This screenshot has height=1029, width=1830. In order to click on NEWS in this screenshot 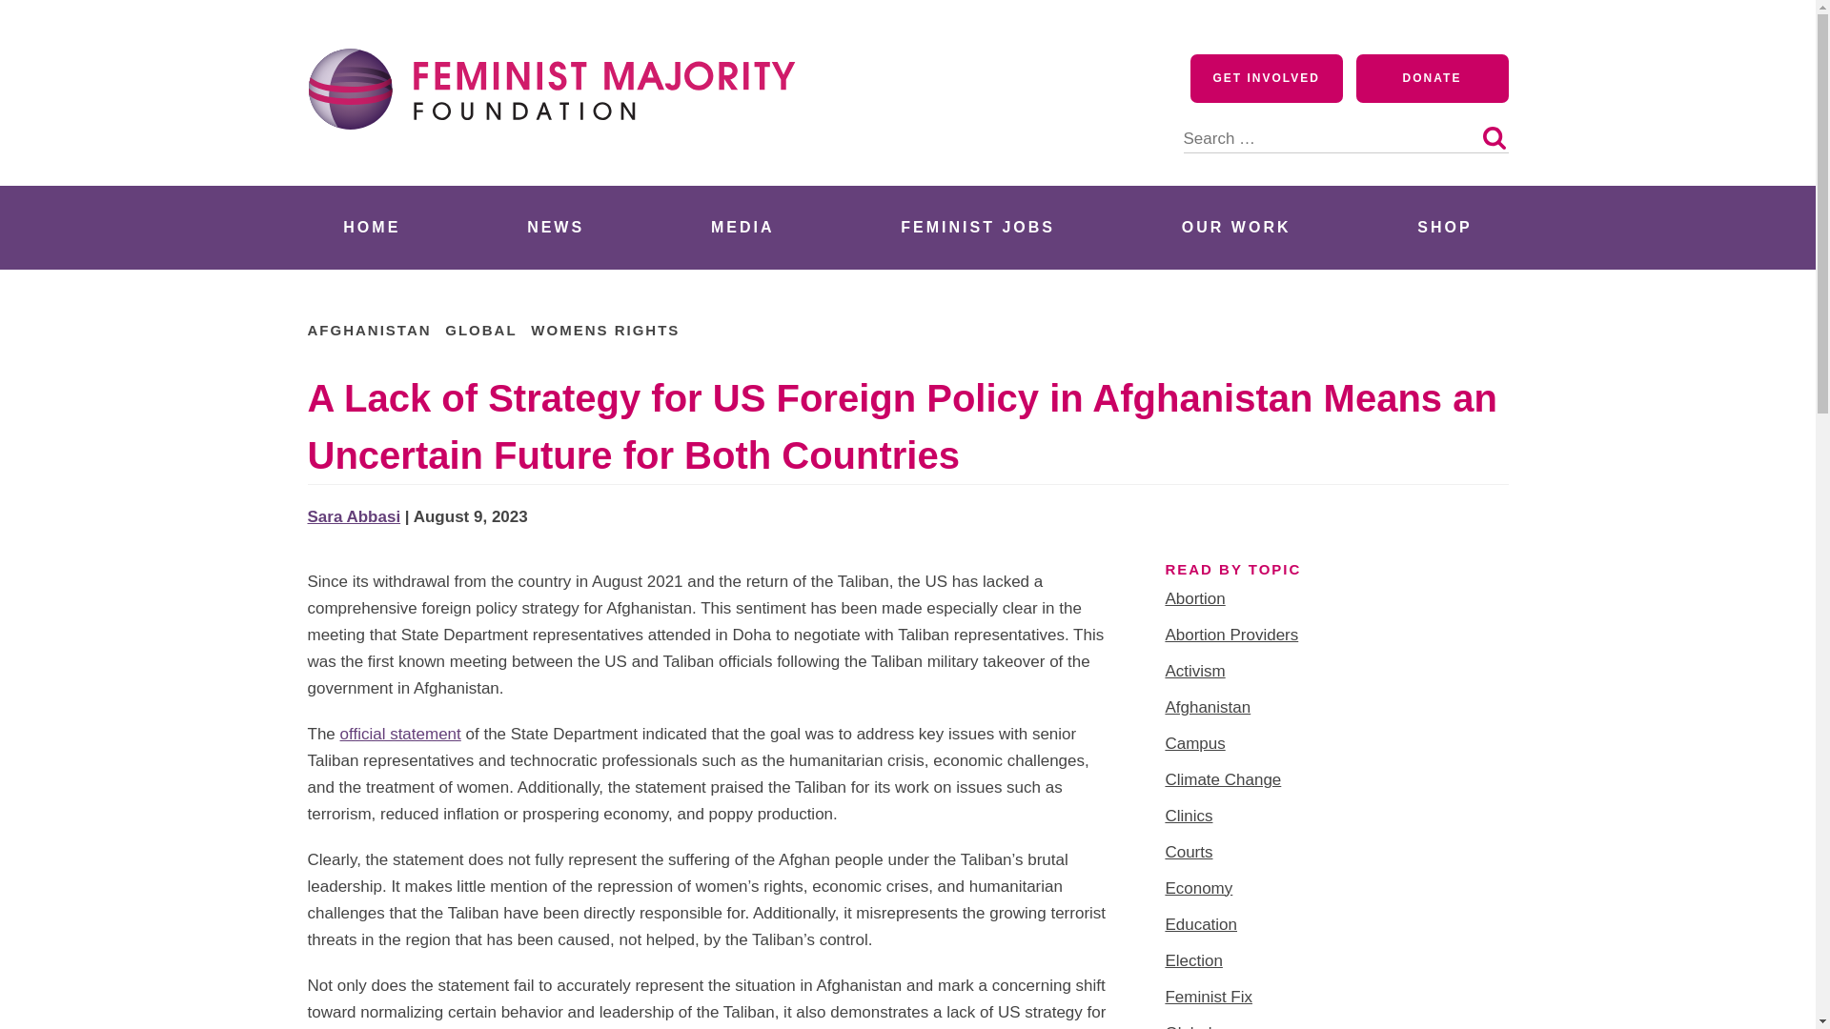, I will do `click(555, 227)`.